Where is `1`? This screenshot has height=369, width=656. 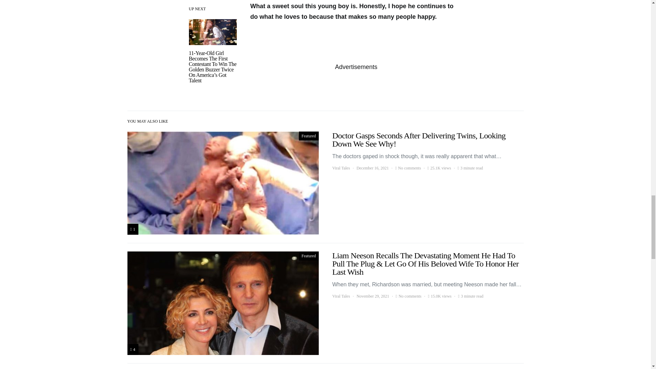
1 is located at coordinates (133, 229).